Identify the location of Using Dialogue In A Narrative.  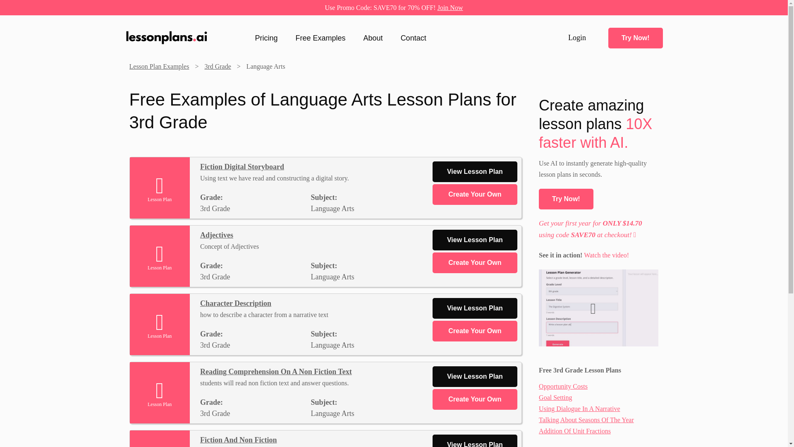
(579, 408).